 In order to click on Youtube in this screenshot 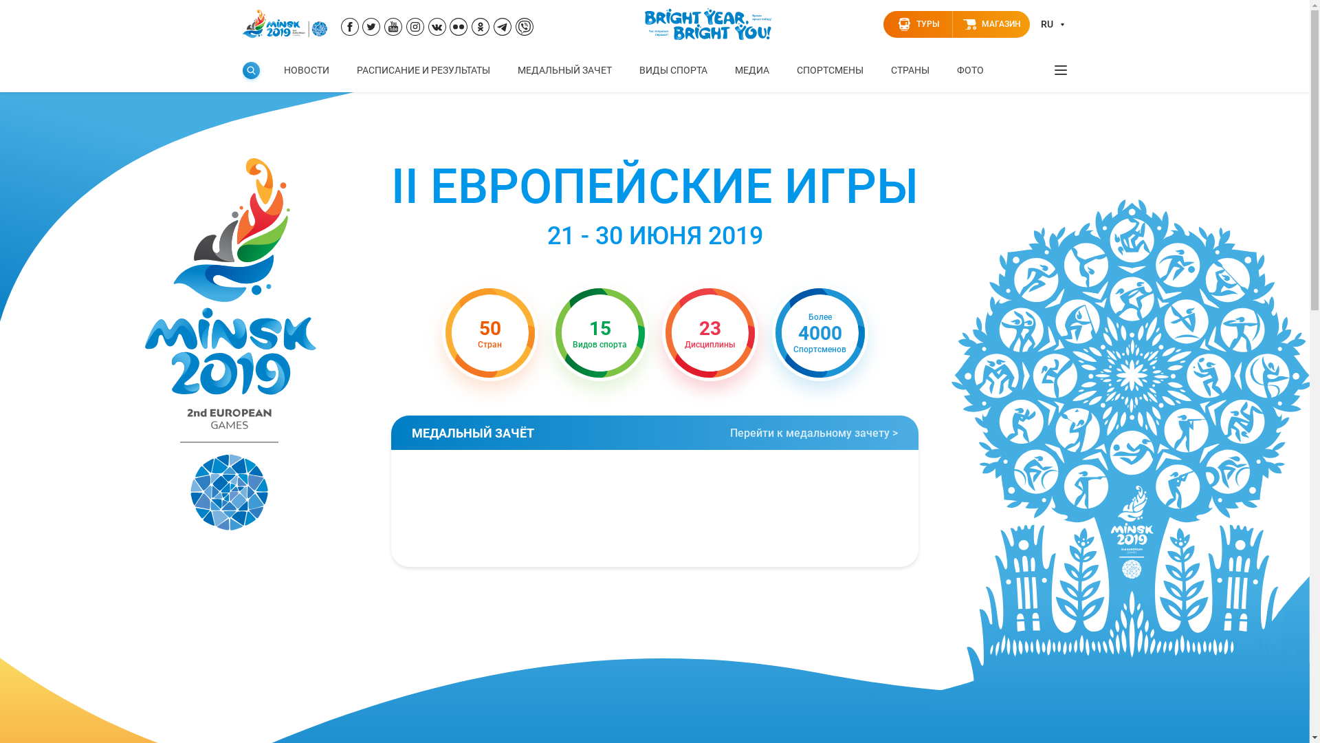, I will do `click(393, 29)`.